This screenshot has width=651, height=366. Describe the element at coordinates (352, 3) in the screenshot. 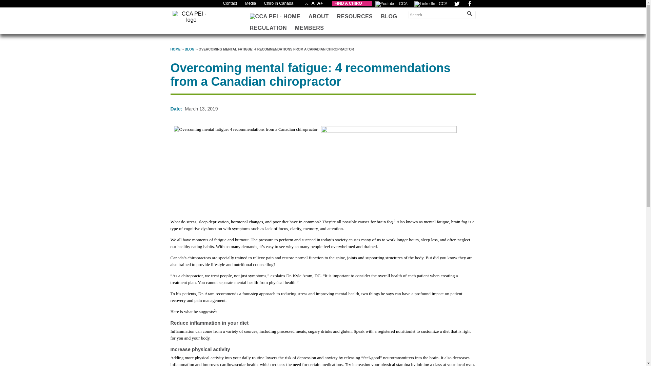

I see `FIND A CHIRO` at that location.